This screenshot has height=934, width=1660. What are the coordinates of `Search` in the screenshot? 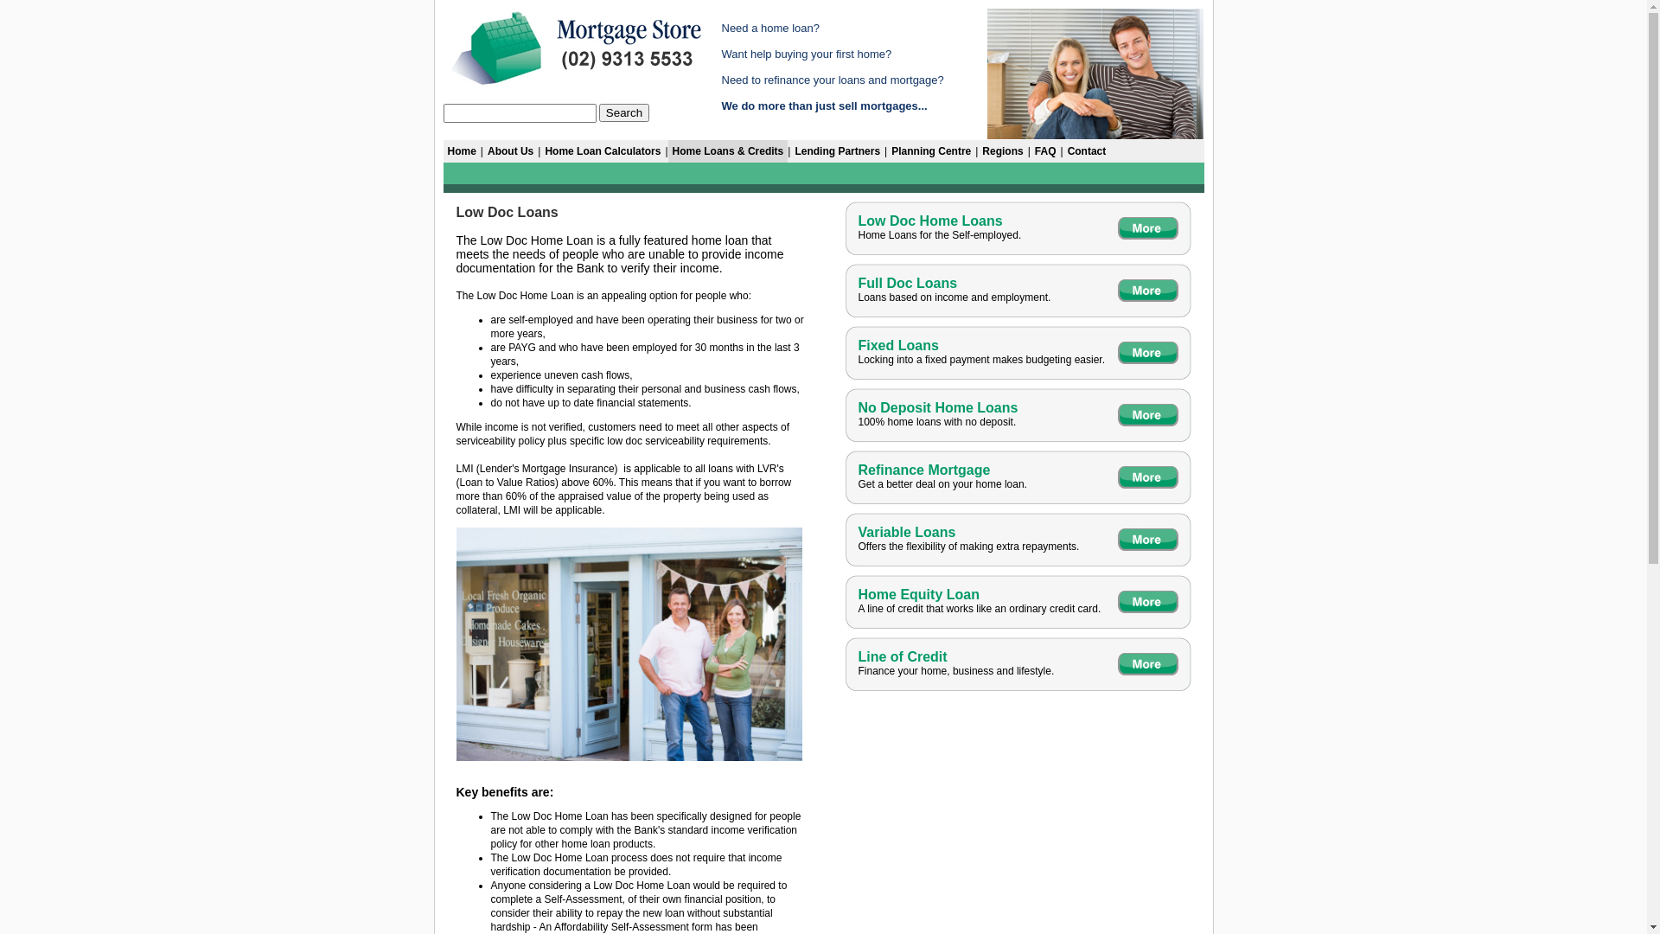 It's located at (624, 112).